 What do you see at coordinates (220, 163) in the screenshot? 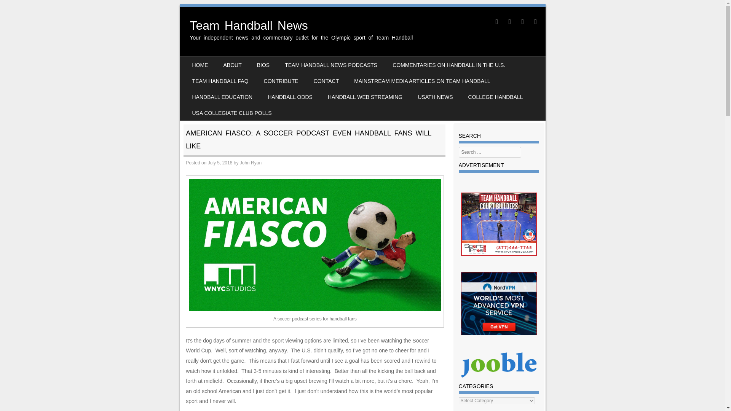
I see `July 5, 2018` at bounding box center [220, 163].